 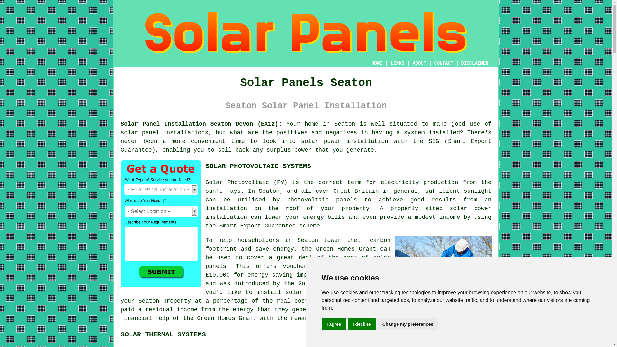 What do you see at coordinates (408, 325) in the screenshot?
I see `Change my preferences` at bounding box center [408, 325].